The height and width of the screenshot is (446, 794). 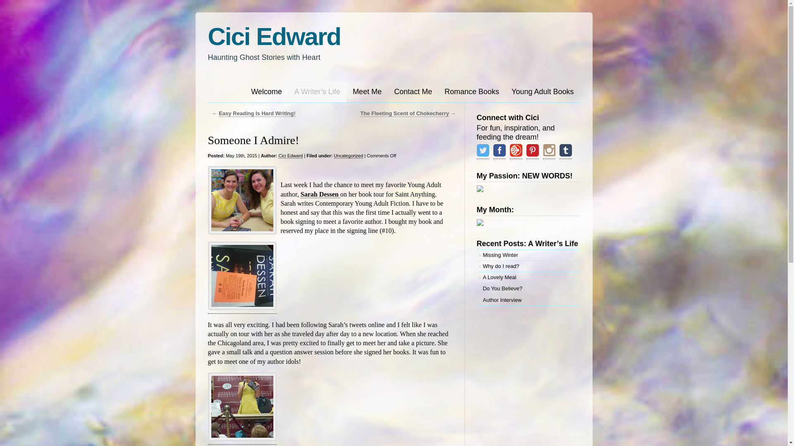 I want to click on Easy Reading Is Hard Writing!, so click(x=257, y=113).